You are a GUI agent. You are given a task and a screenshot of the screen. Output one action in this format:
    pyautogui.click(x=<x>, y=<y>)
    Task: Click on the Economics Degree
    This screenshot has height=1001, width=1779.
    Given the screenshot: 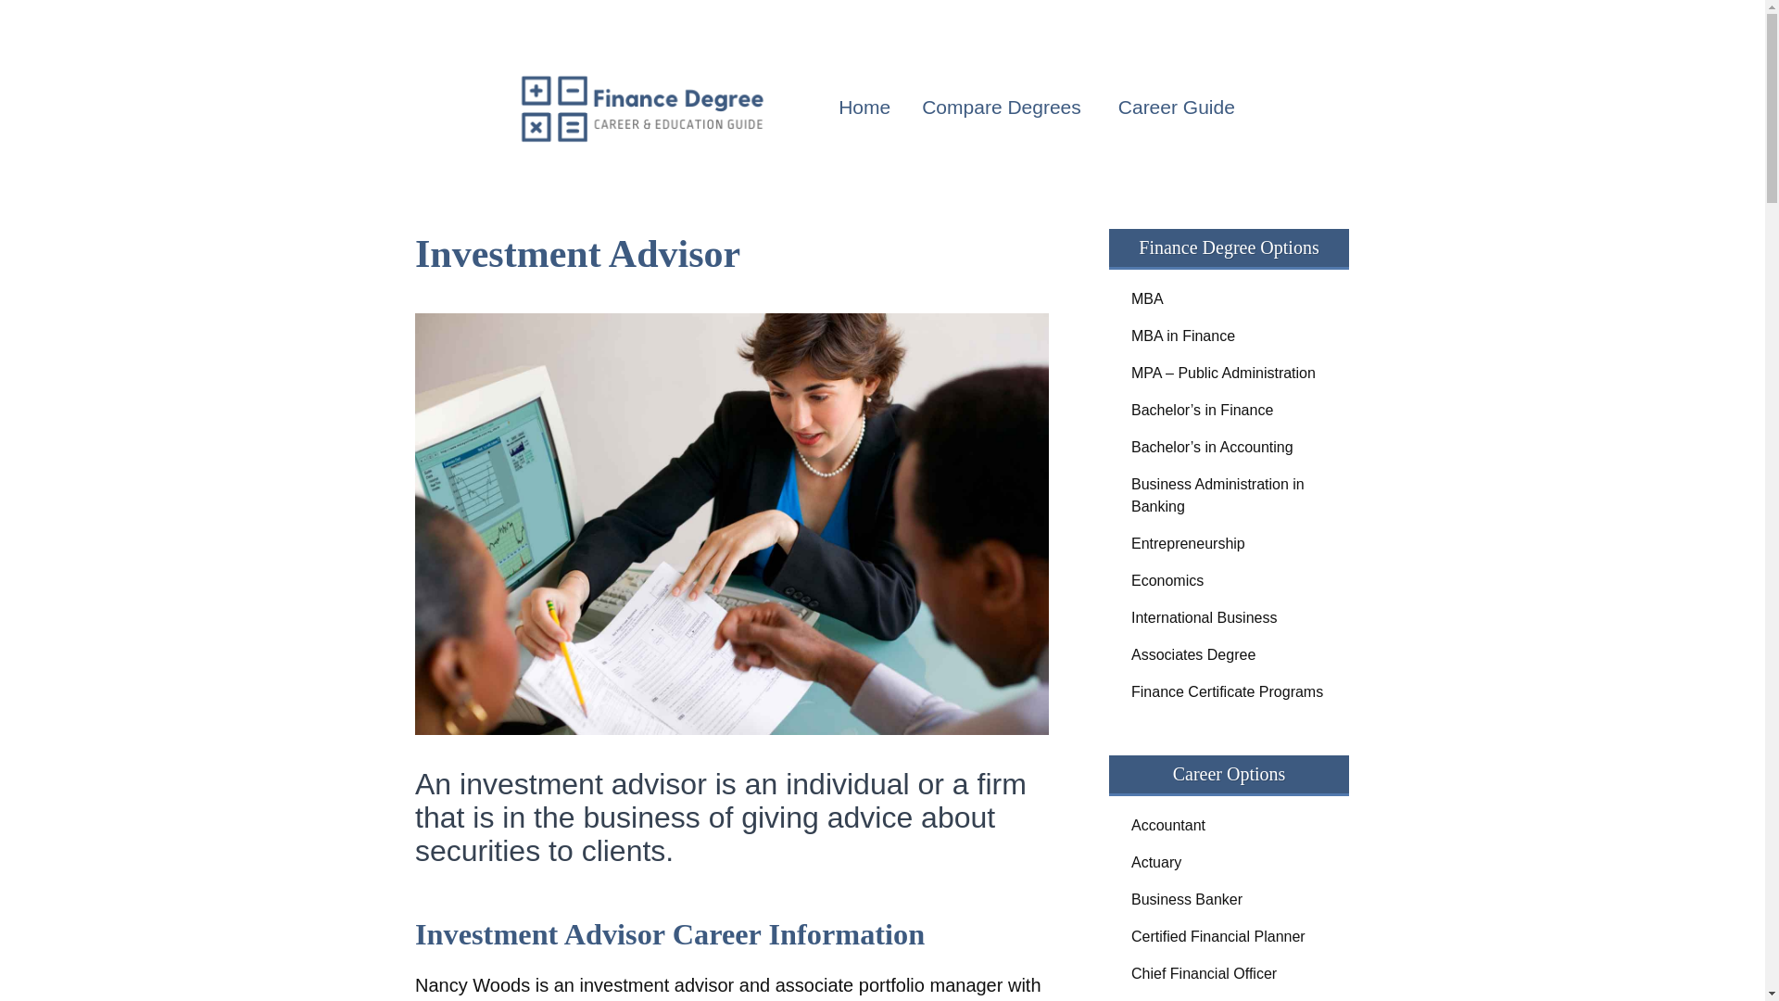 What is the action you would take?
    pyautogui.click(x=1229, y=580)
    